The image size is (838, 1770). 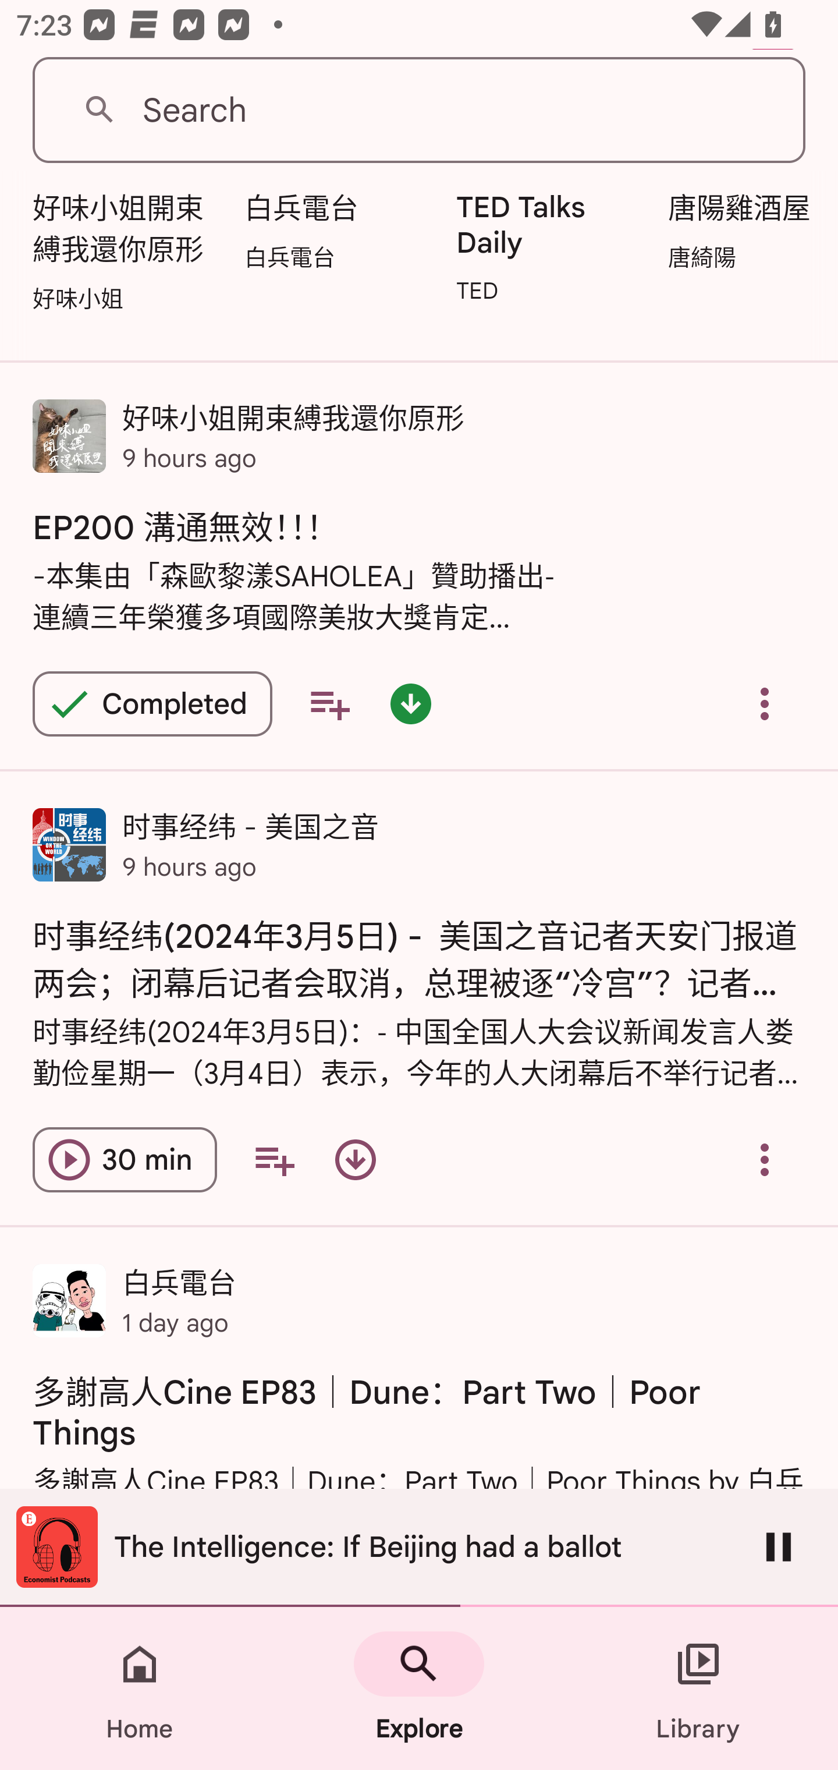 What do you see at coordinates (126, 249) in the screenshot?
I see `好味小姐開束縛我還你原形 好味小姐` at bounding box center [126, 249].